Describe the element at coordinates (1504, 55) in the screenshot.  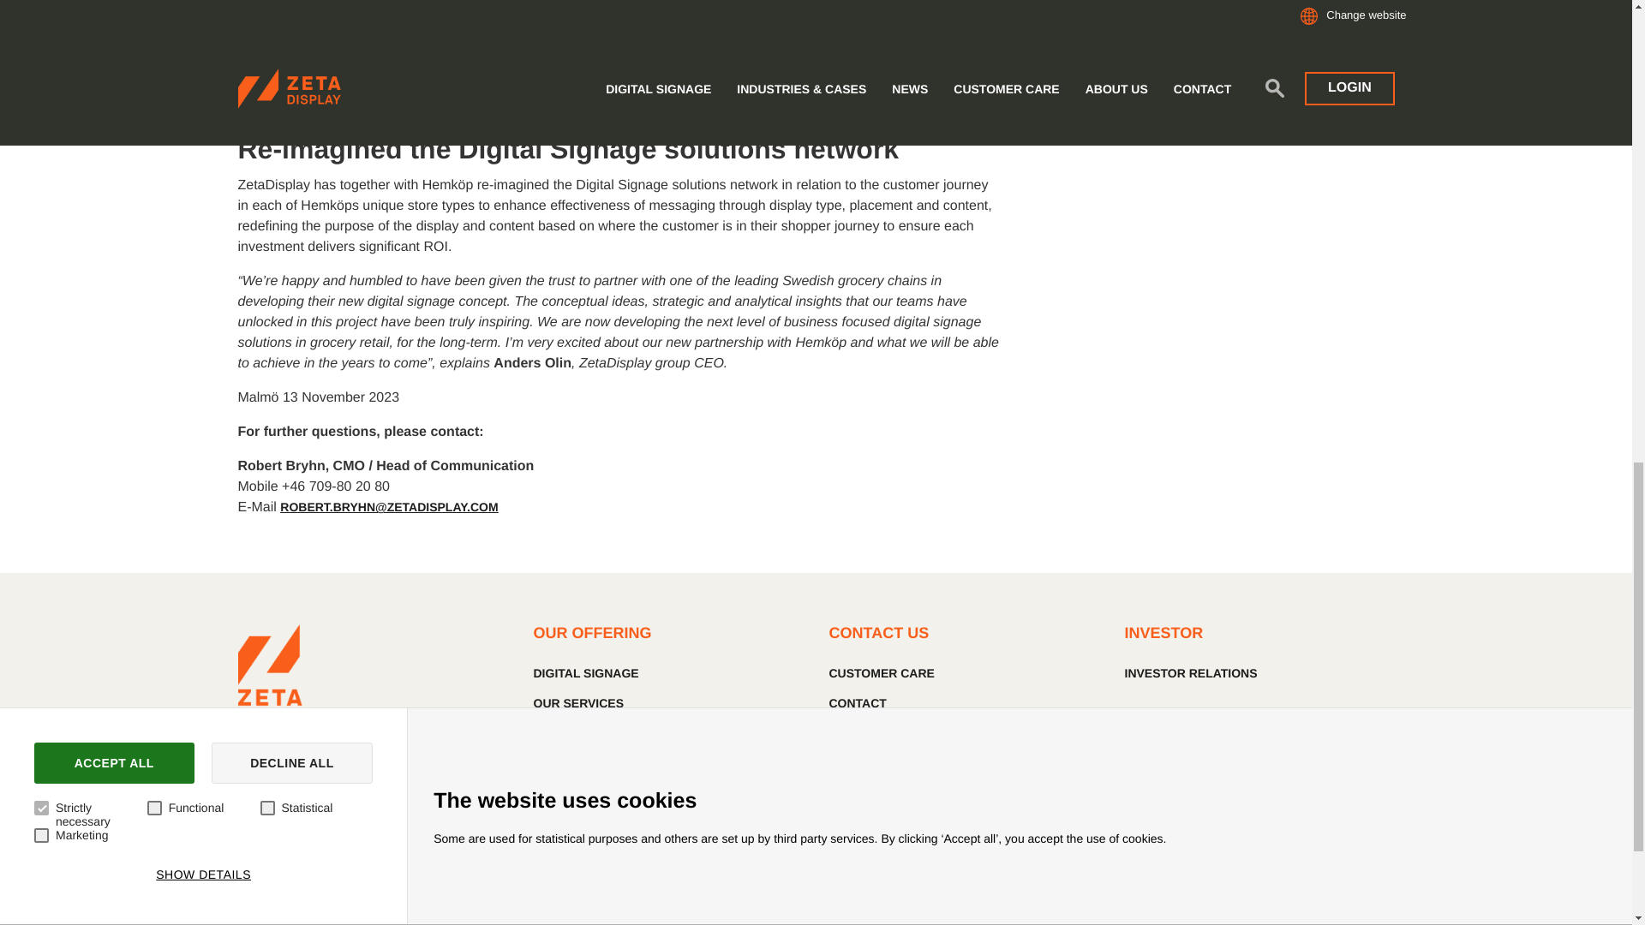
I see `.hsforms.com` at that location.